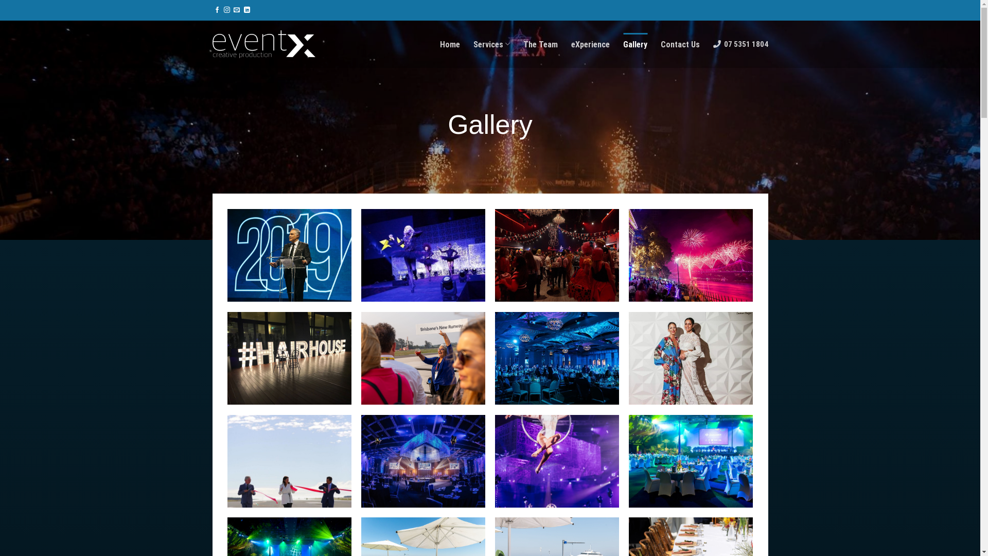 The width and height of the screenshot is (988, 556). Describe the element at coordinates (217, 10) in the screenshot. I see `Follow on Facebook` at that location.